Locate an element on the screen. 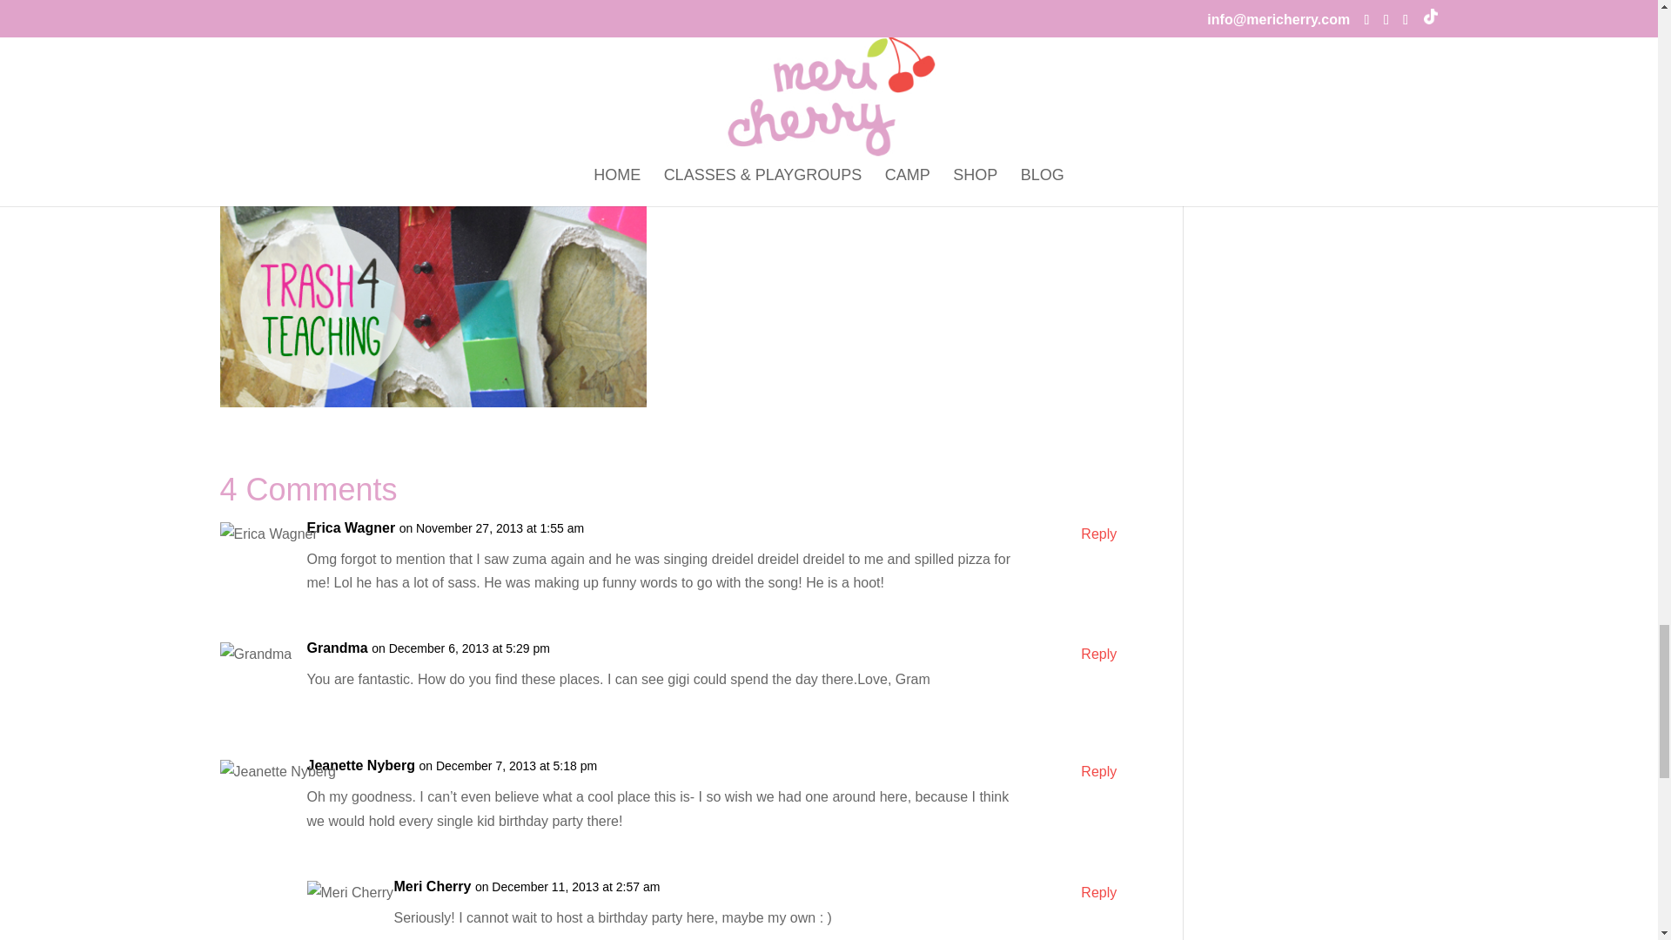 The image size is (1671, 940). Reply is located at coordinates (1098, 653).